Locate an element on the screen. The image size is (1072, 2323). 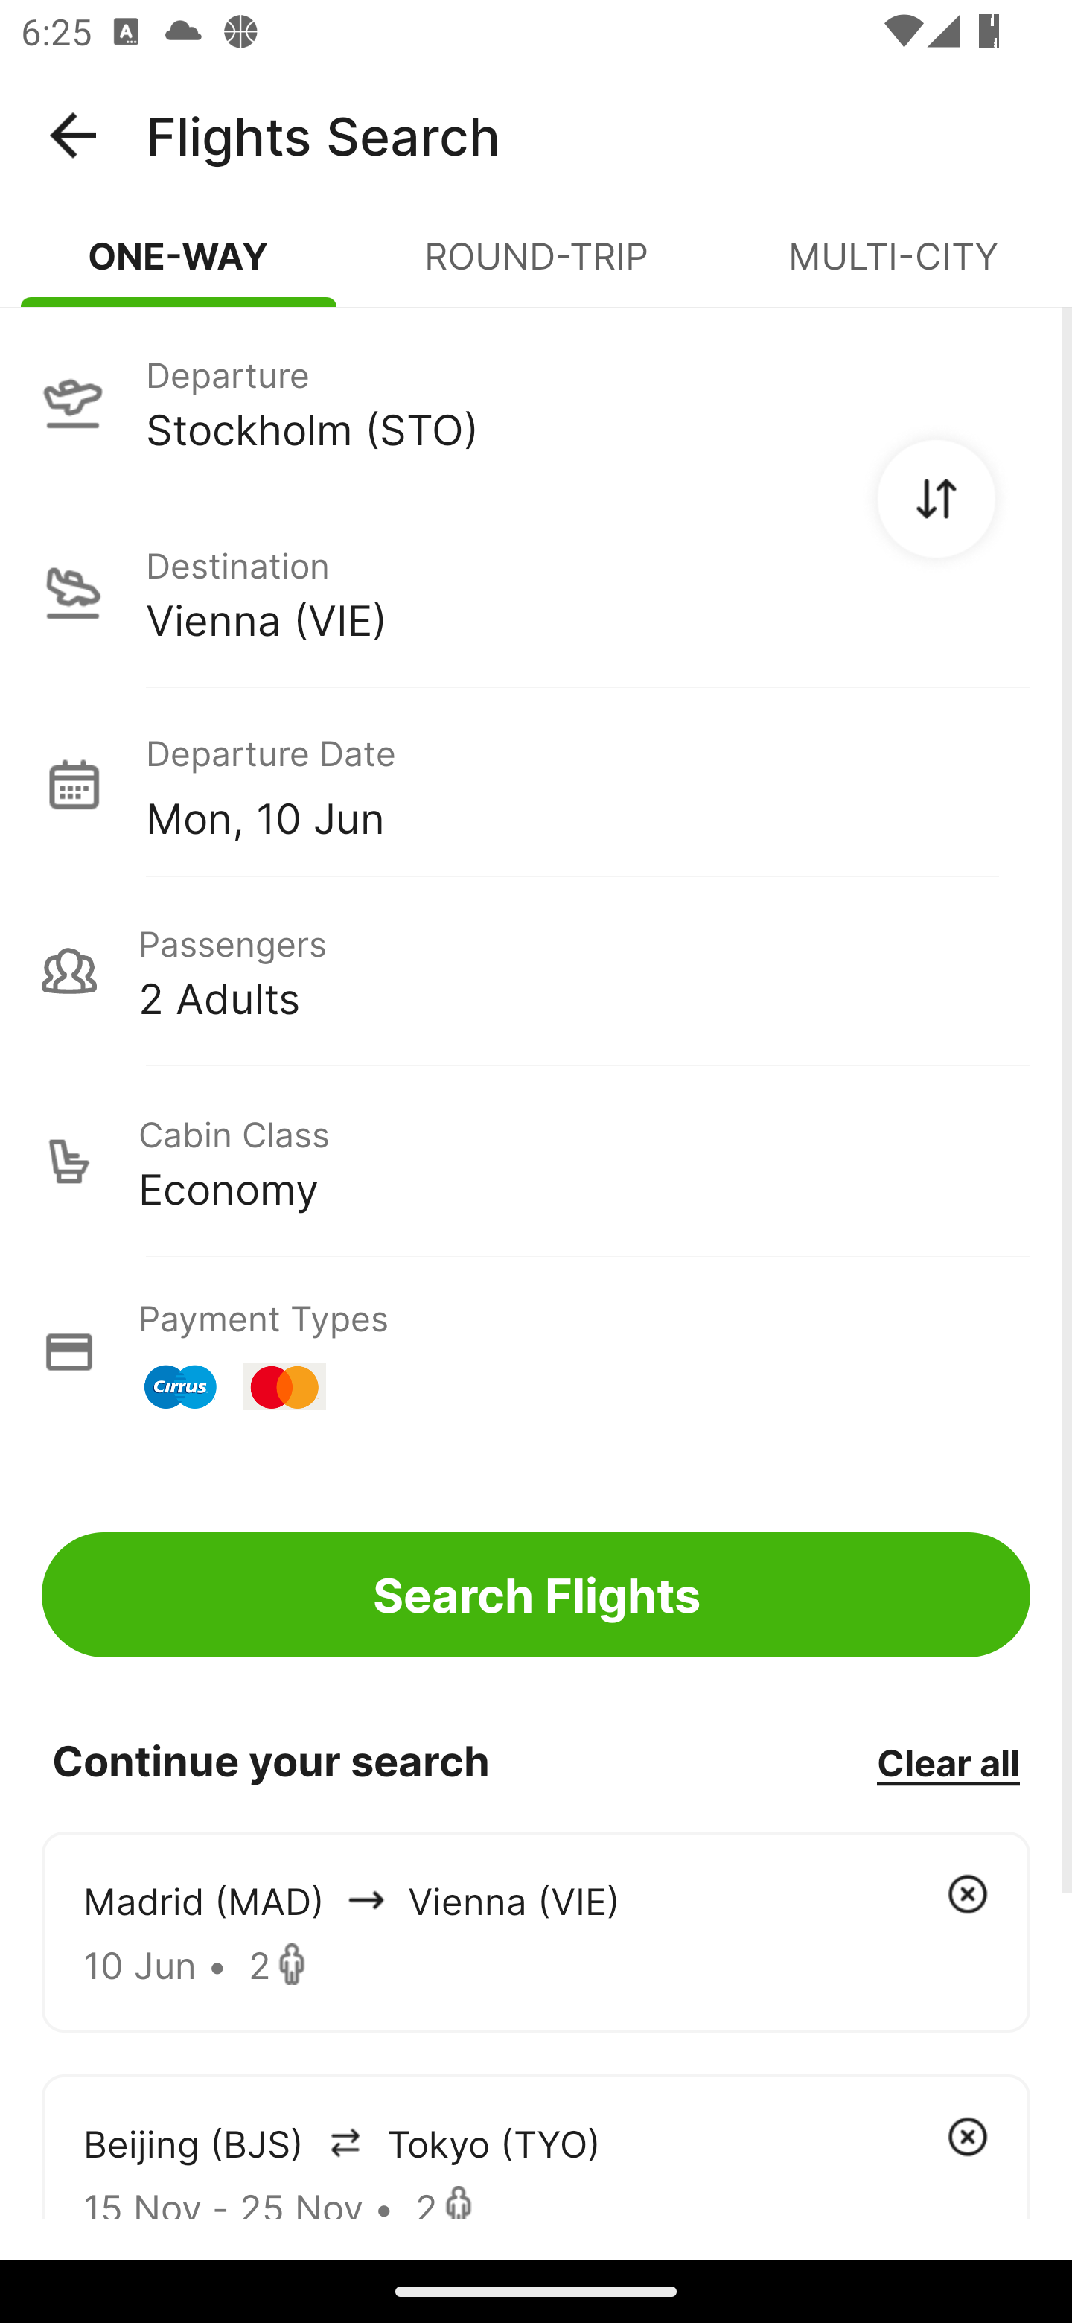
MULTI-CITY is located at coordinates (893, 268).